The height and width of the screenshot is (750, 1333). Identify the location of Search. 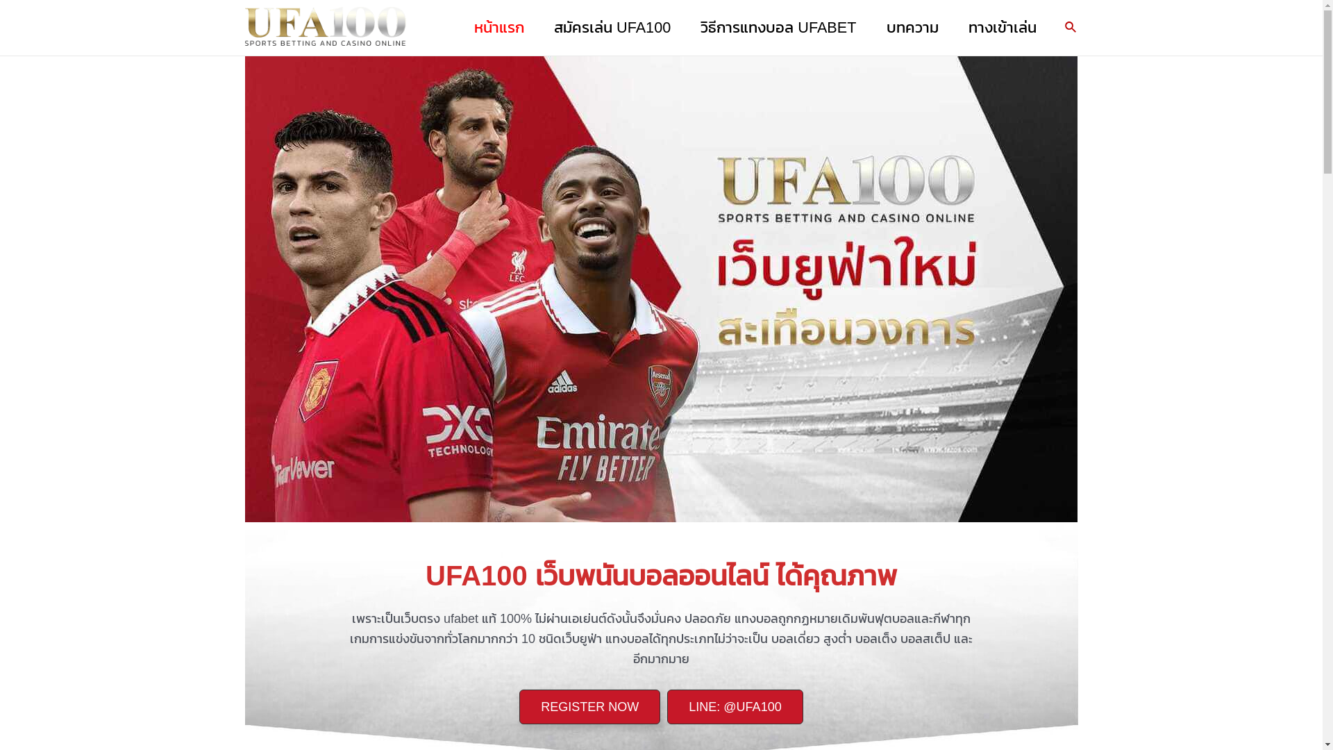
(1071, 28).